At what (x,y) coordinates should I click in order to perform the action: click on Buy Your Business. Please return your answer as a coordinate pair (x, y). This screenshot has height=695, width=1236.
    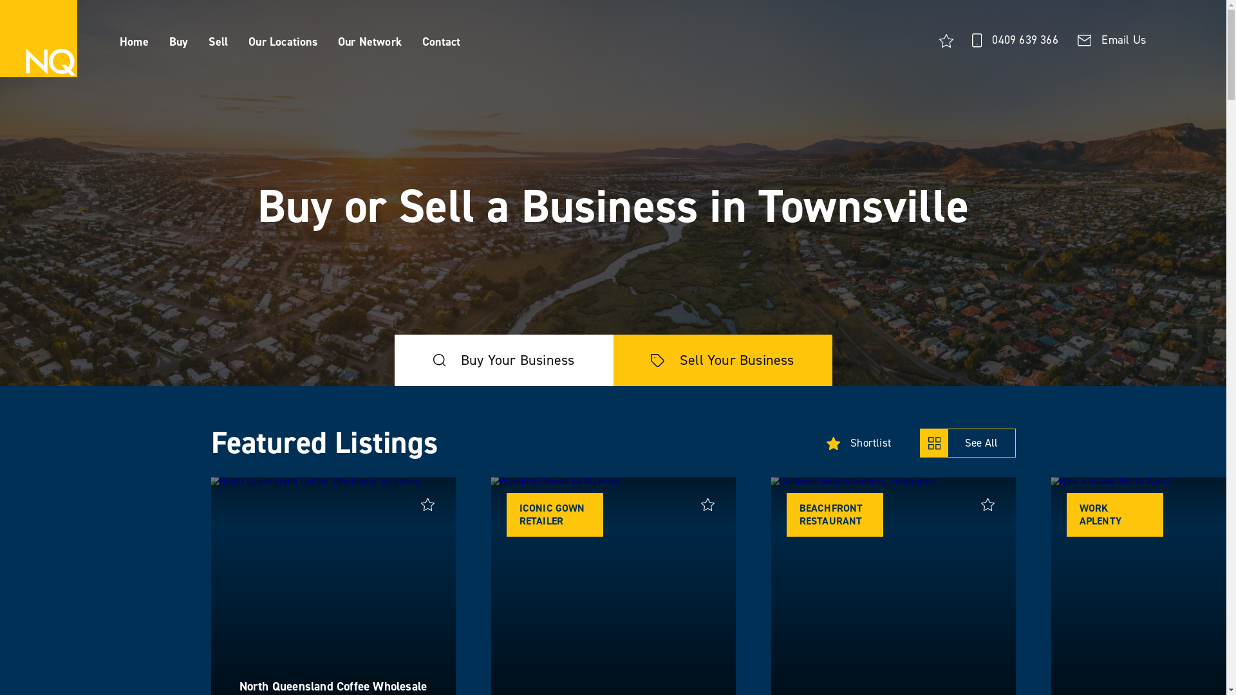
    Looking at the image, I should click on (503, 360).